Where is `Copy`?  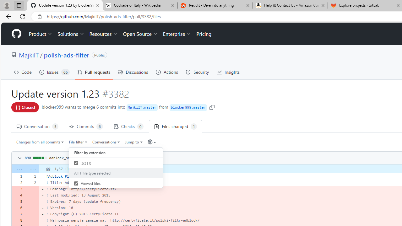
Copy is located at coordinates (149, 157).